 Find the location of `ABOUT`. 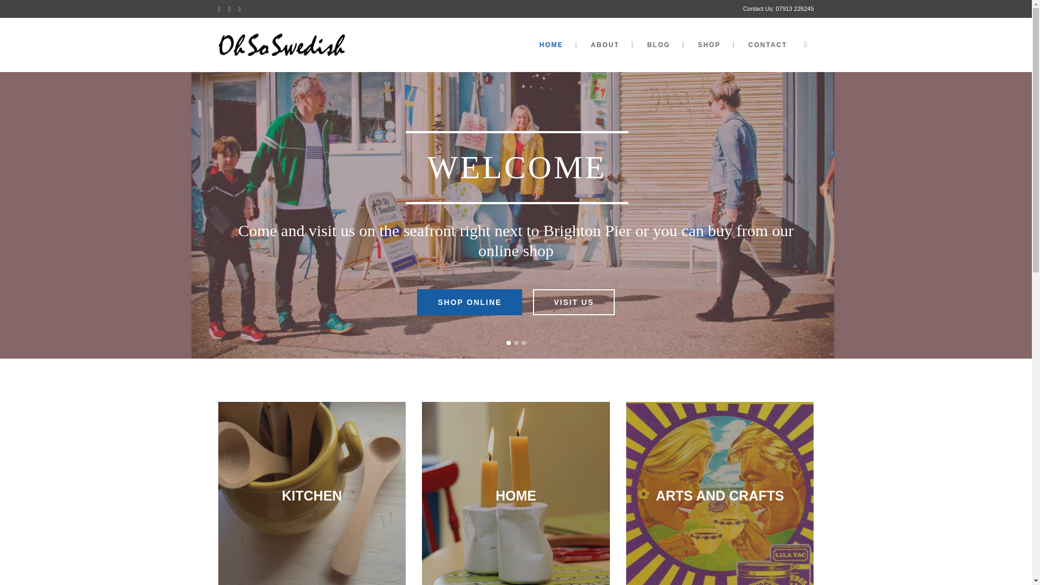

ABOUT is located at coordinates (605, 44).